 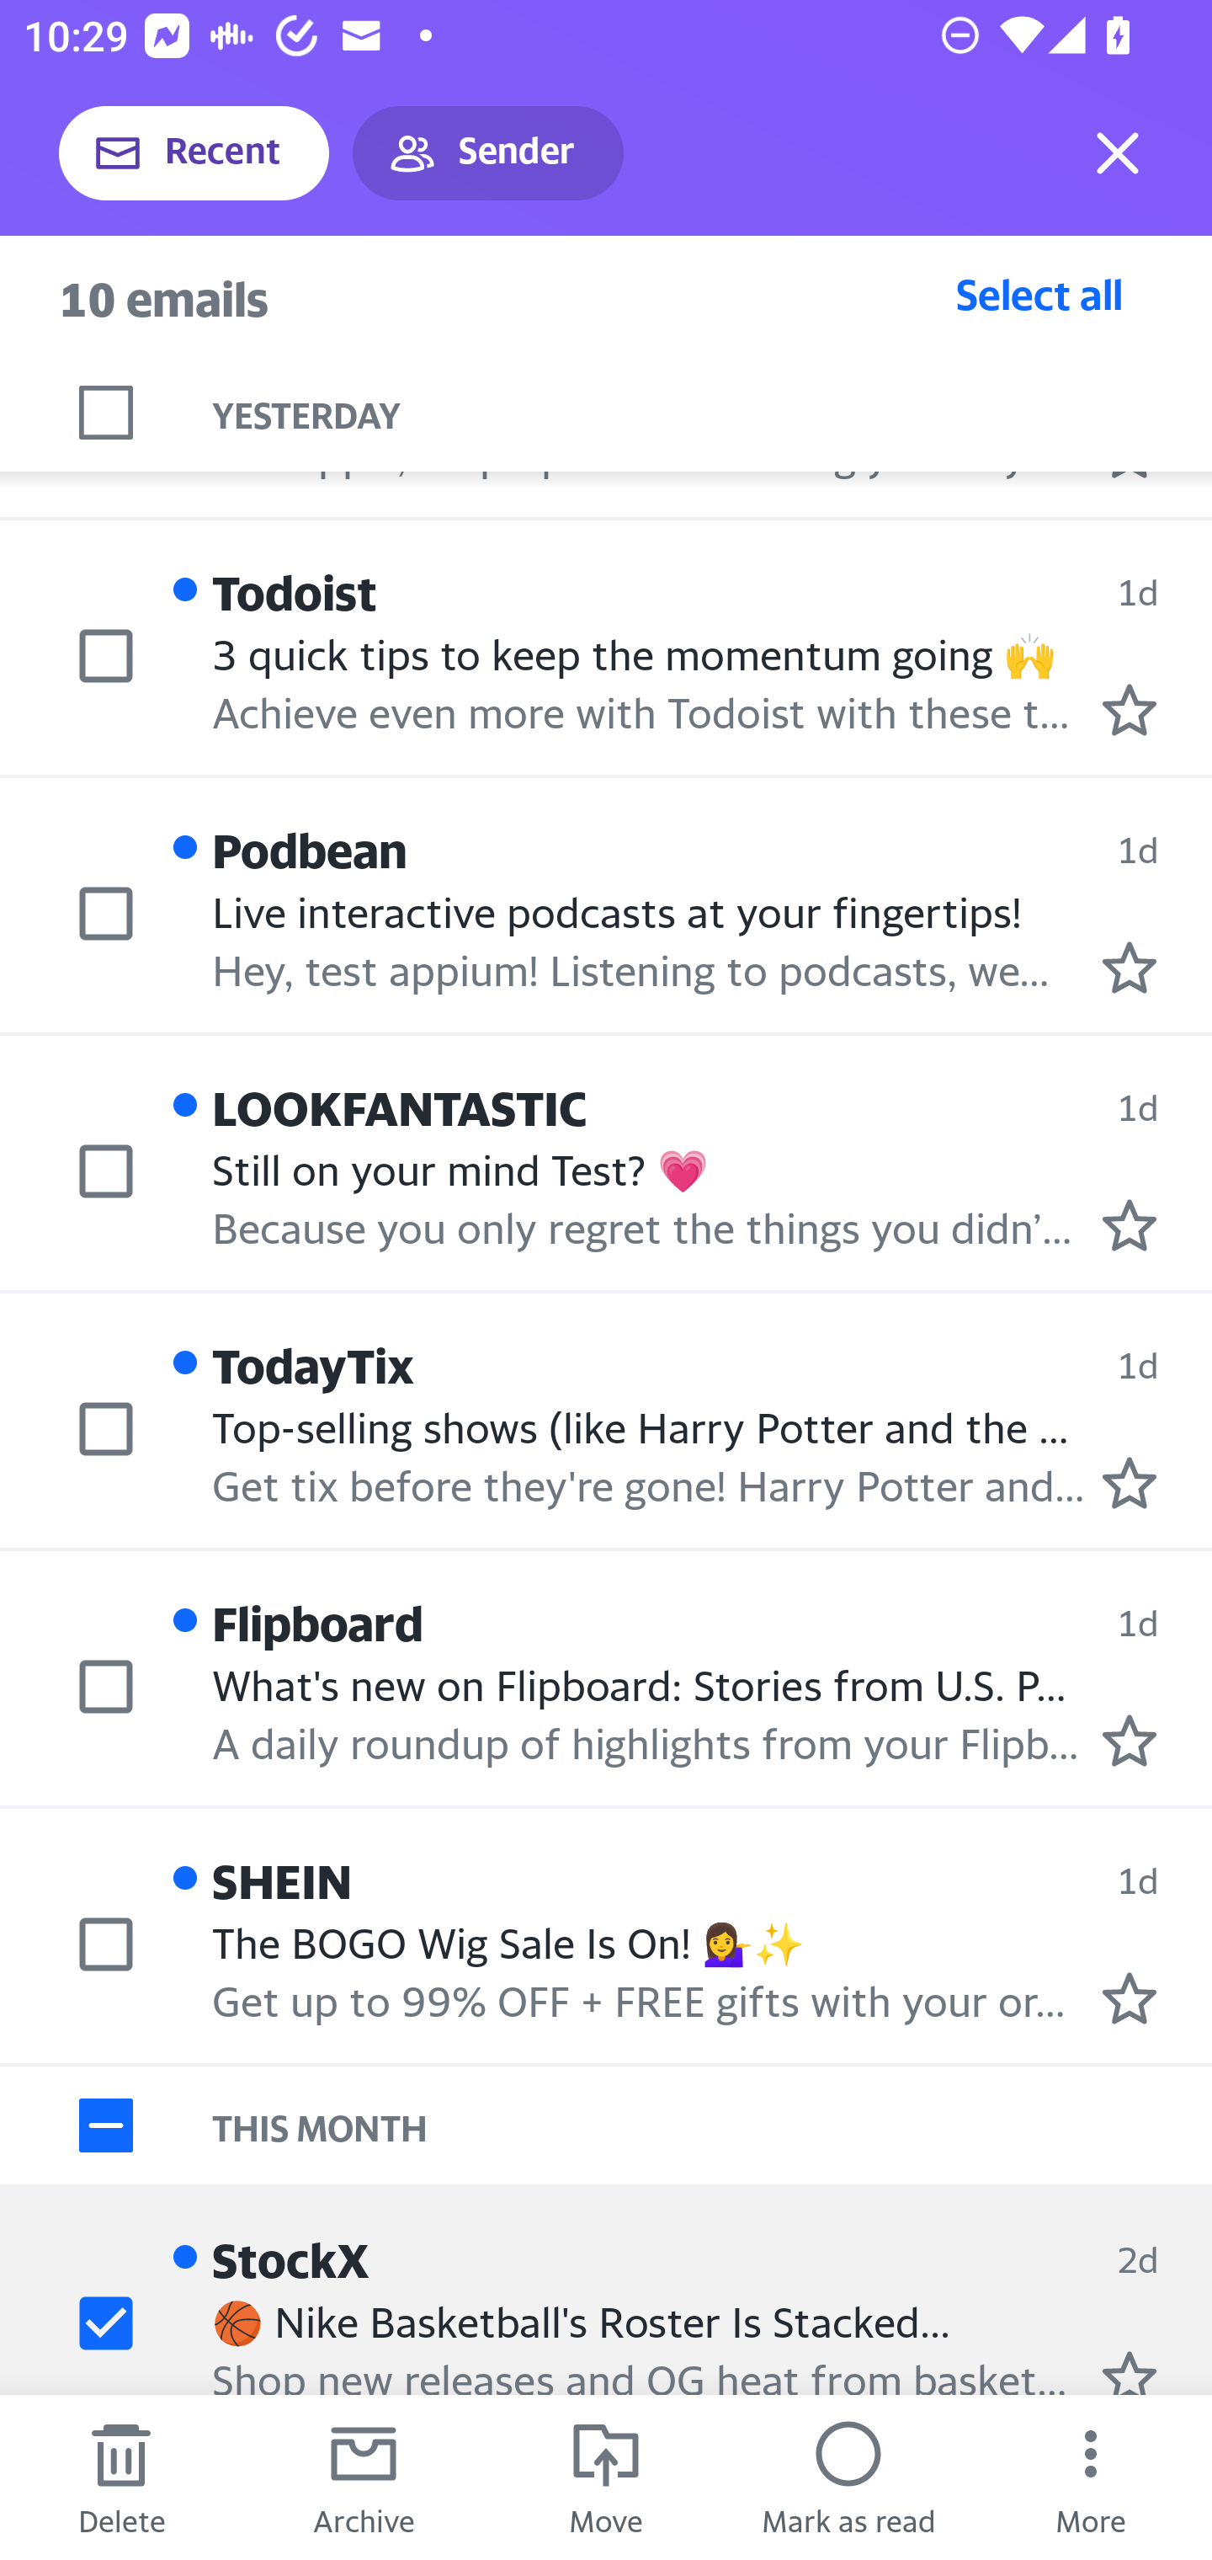 I want to click on More, so click(x=1091, y=2477).